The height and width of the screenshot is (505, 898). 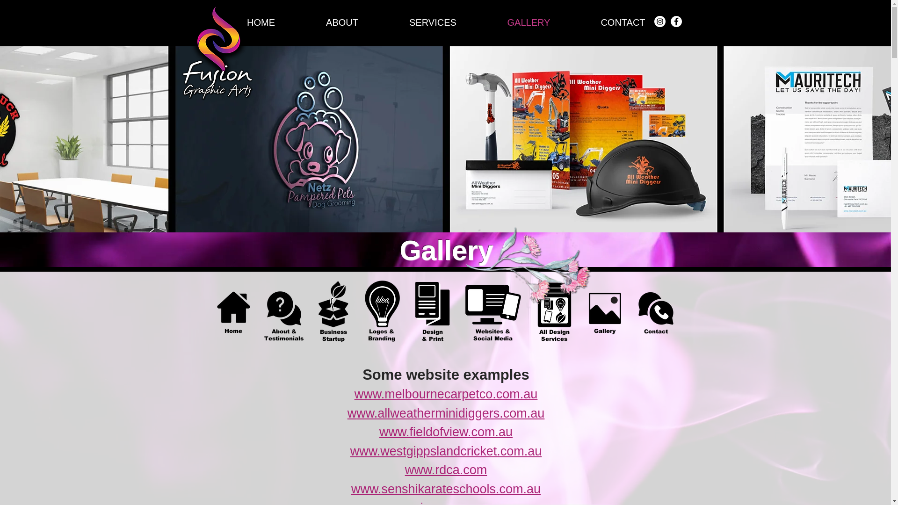 I want to click on Business Startup, so click(x=333, y=336).